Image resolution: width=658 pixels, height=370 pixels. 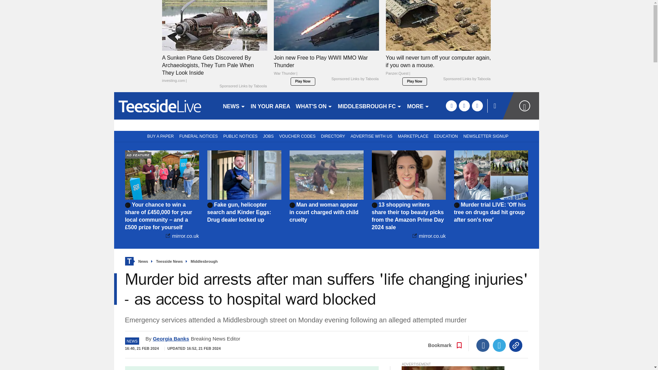 What do you see at coordinates (326, 67) in the screenshot?
I see `Join new Free to Play WWII MMO War Thunder` at bounding box center [326, 67].